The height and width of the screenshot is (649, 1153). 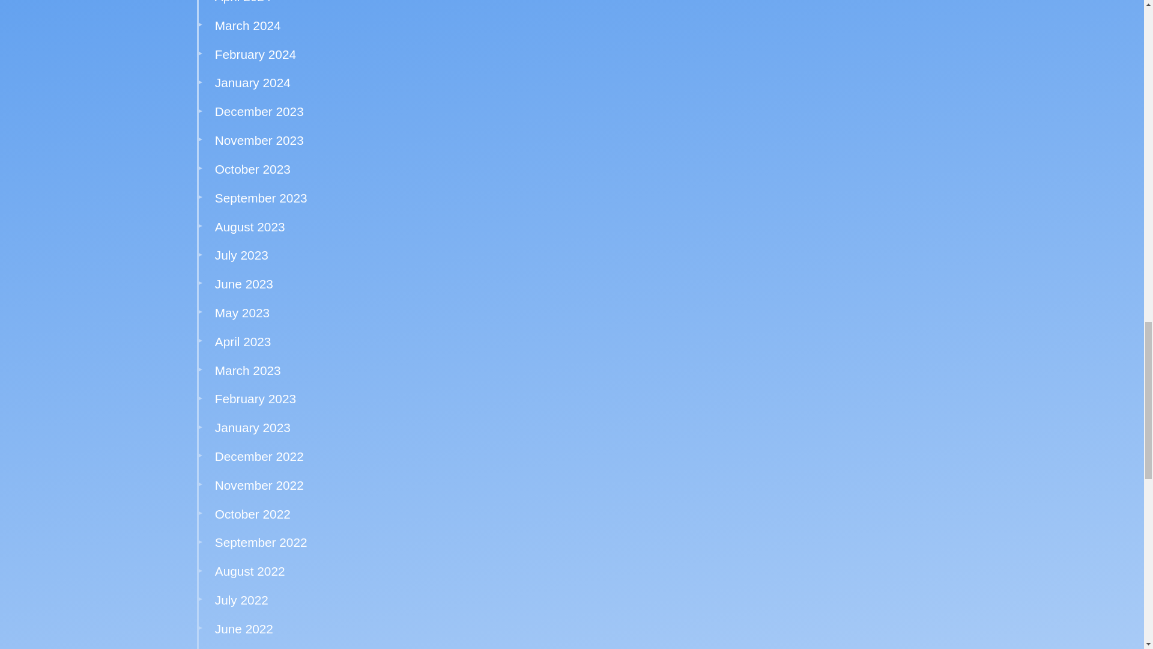 I want to click on February 2023, so click(x=255, y=399).